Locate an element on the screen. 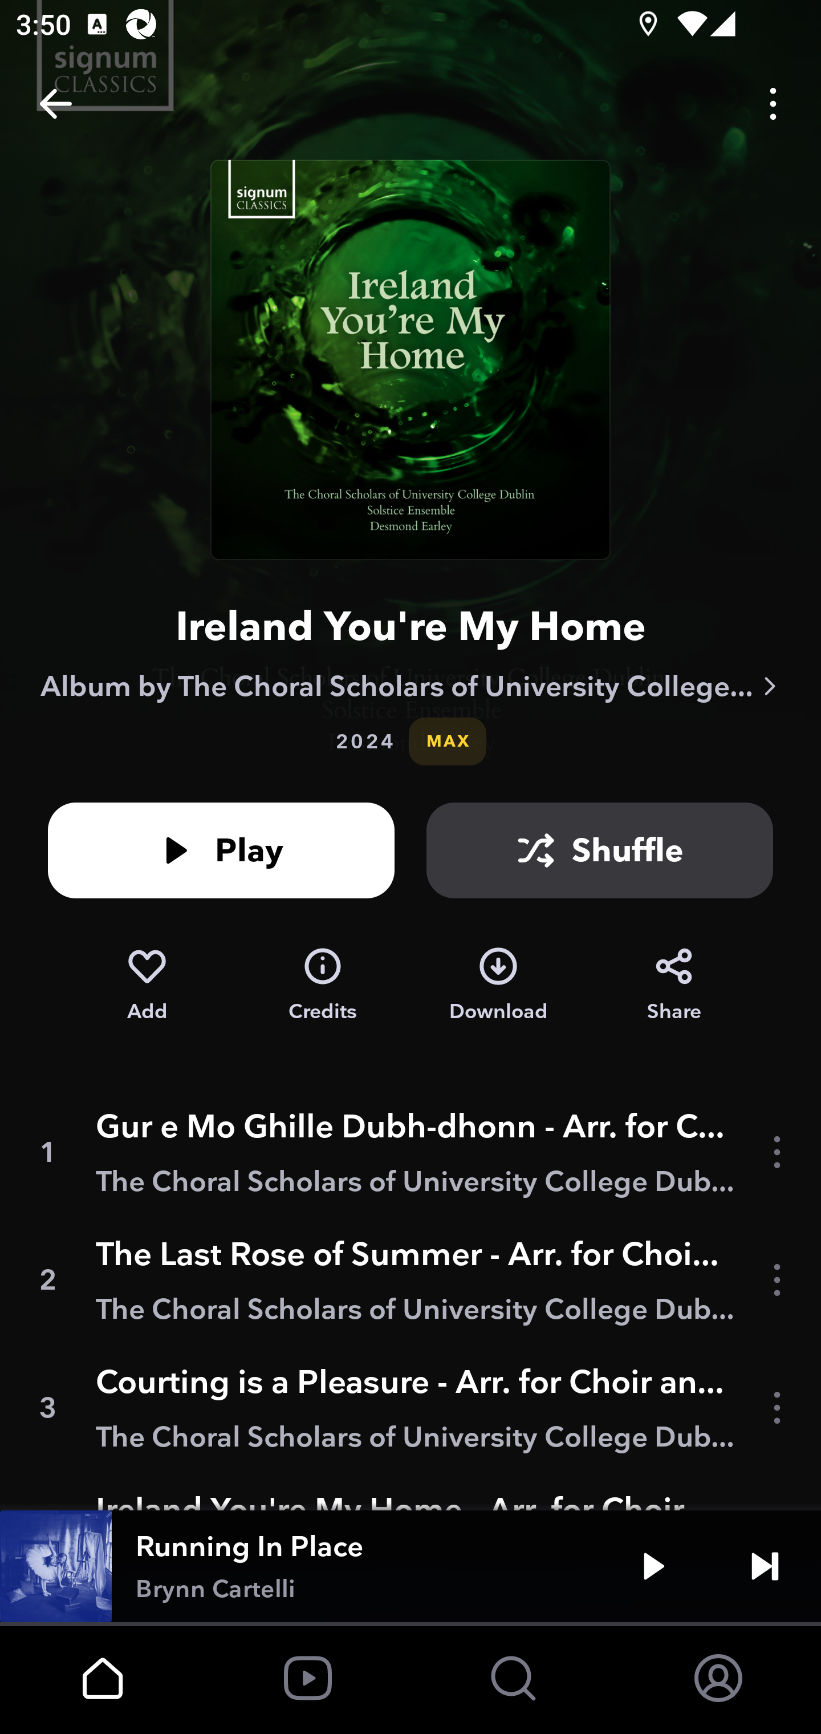 The height and width of the screenshot is (1734, 821). Options is located at coordinates (773, 104).